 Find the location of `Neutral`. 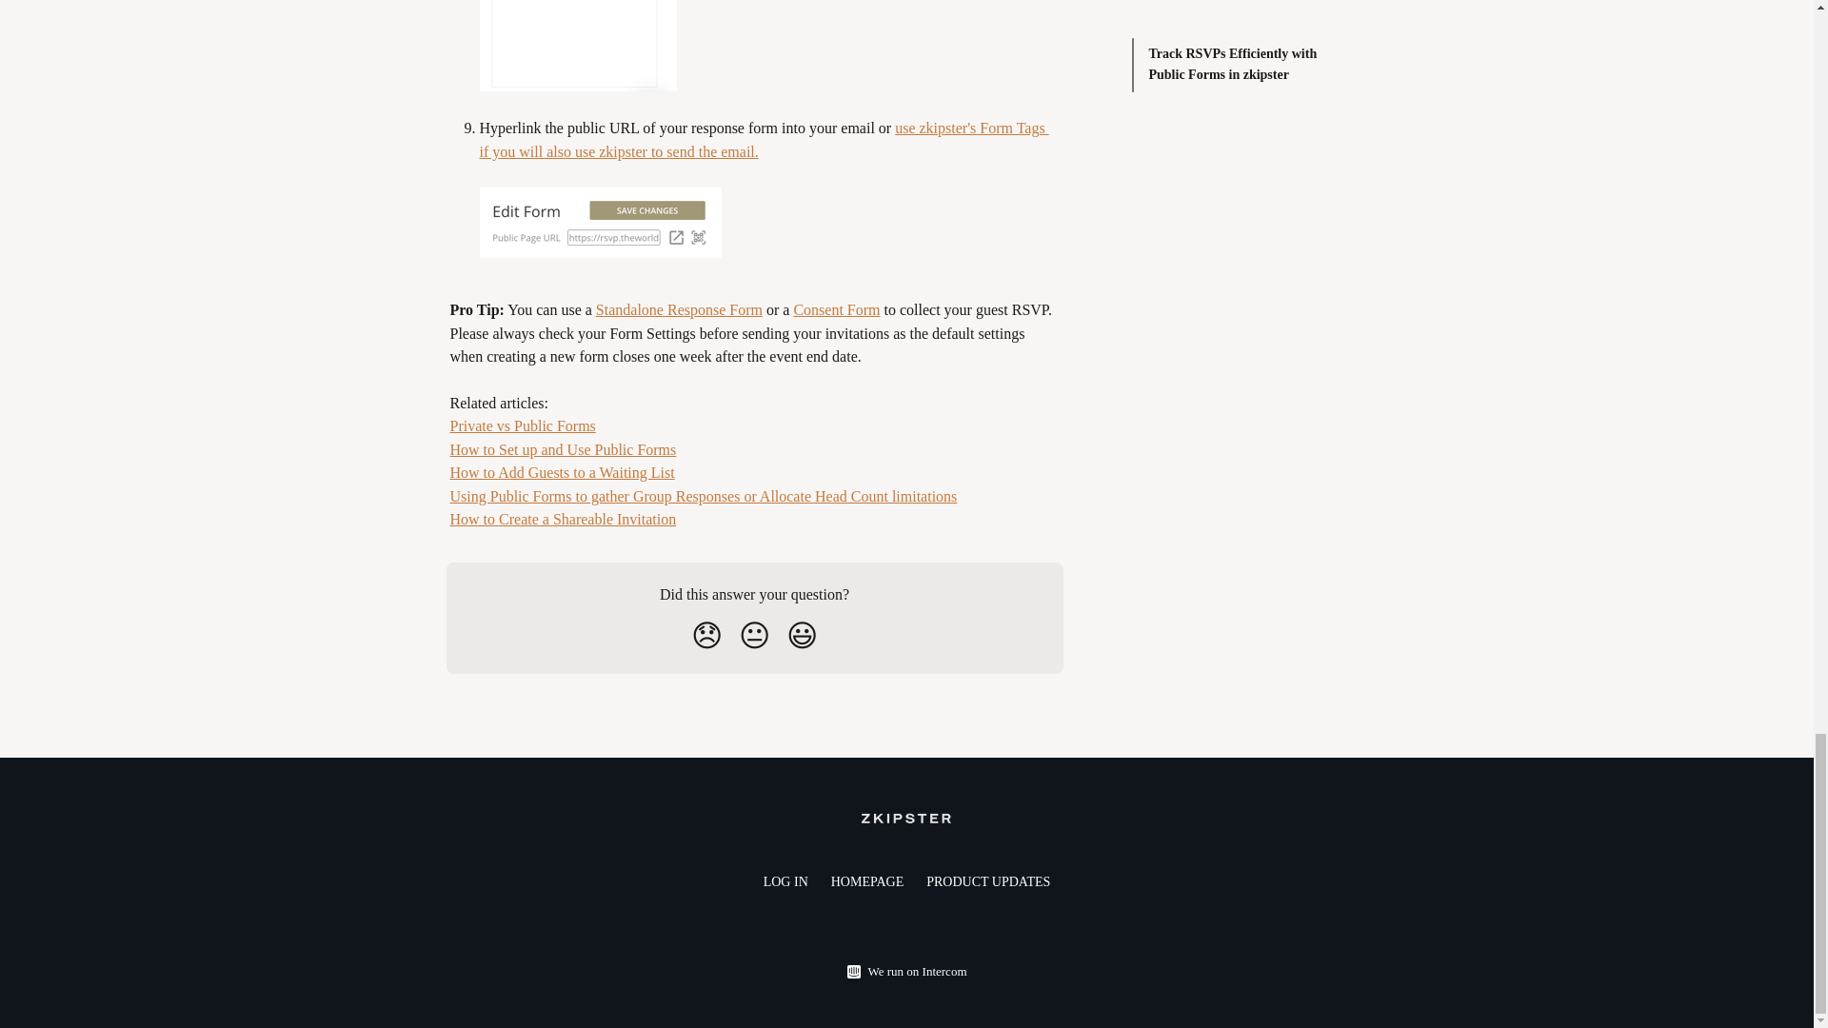

Neutral is located at coordinates (754, 636).